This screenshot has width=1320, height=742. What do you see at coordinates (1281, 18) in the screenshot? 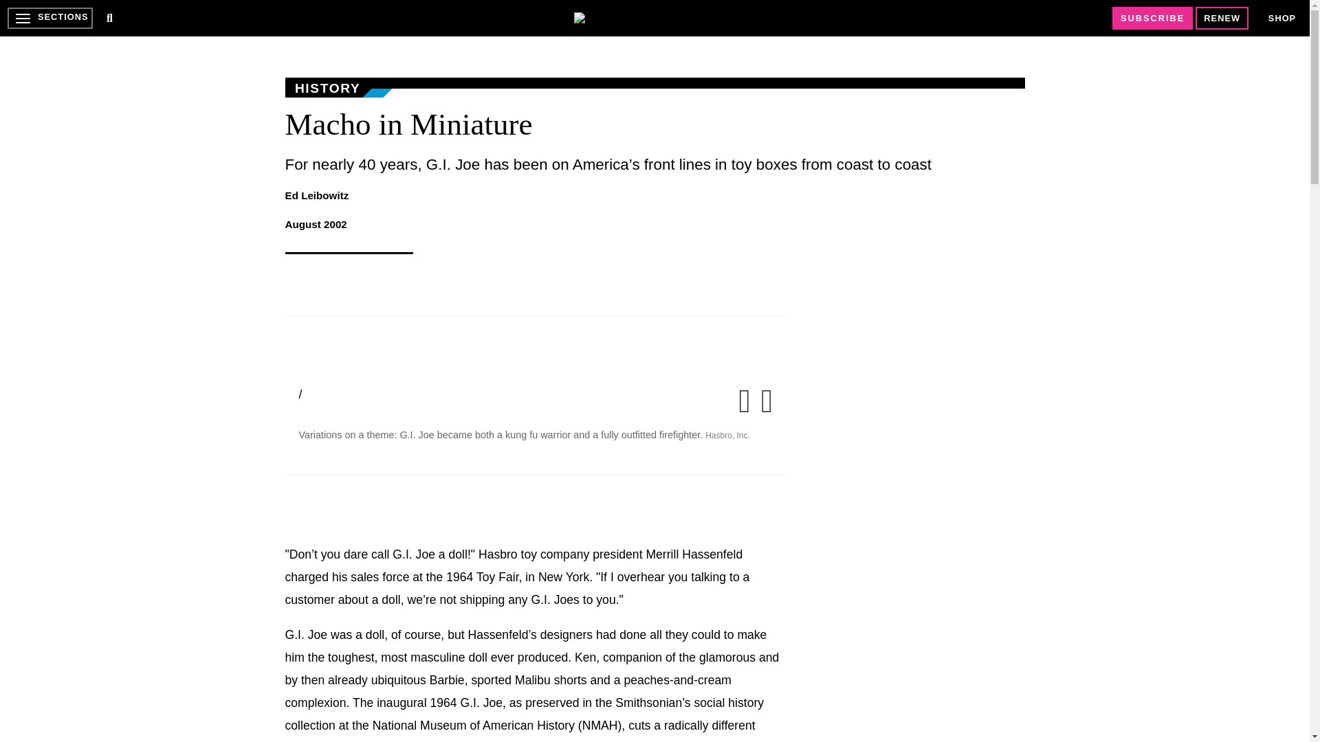
I see `SHOP` at bounding box center [1281, 18].